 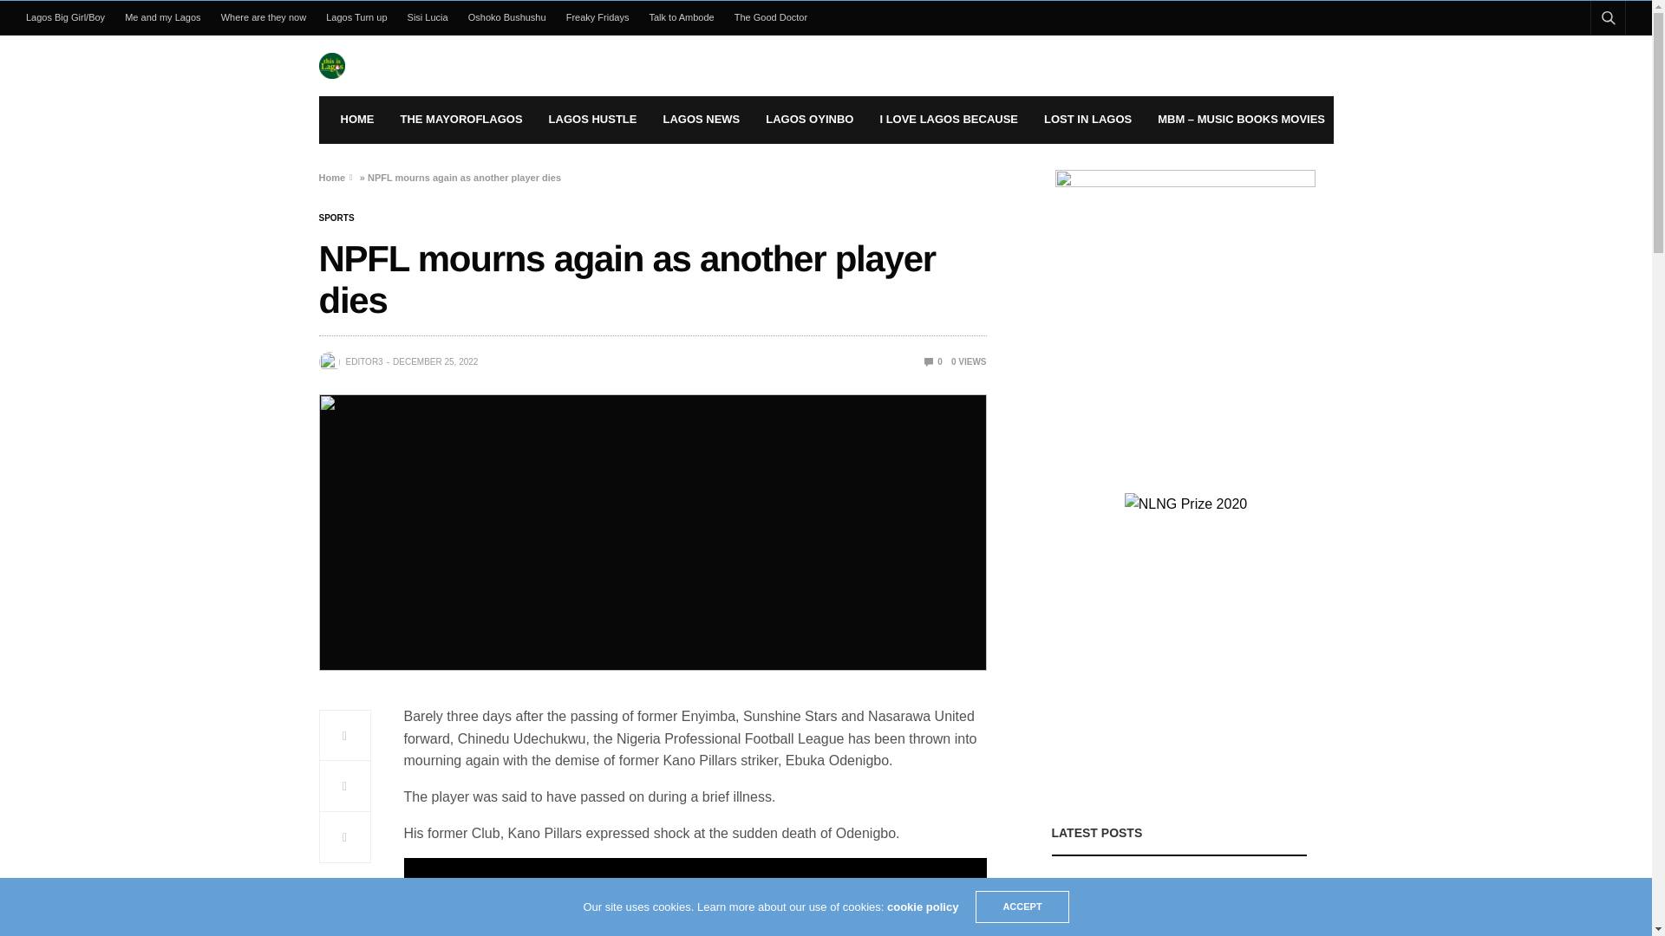 What do you see at coordinates (1087, 120) in the screenshot?
I see `LOST IN LAGOS` at bounding box center [1087, 120].